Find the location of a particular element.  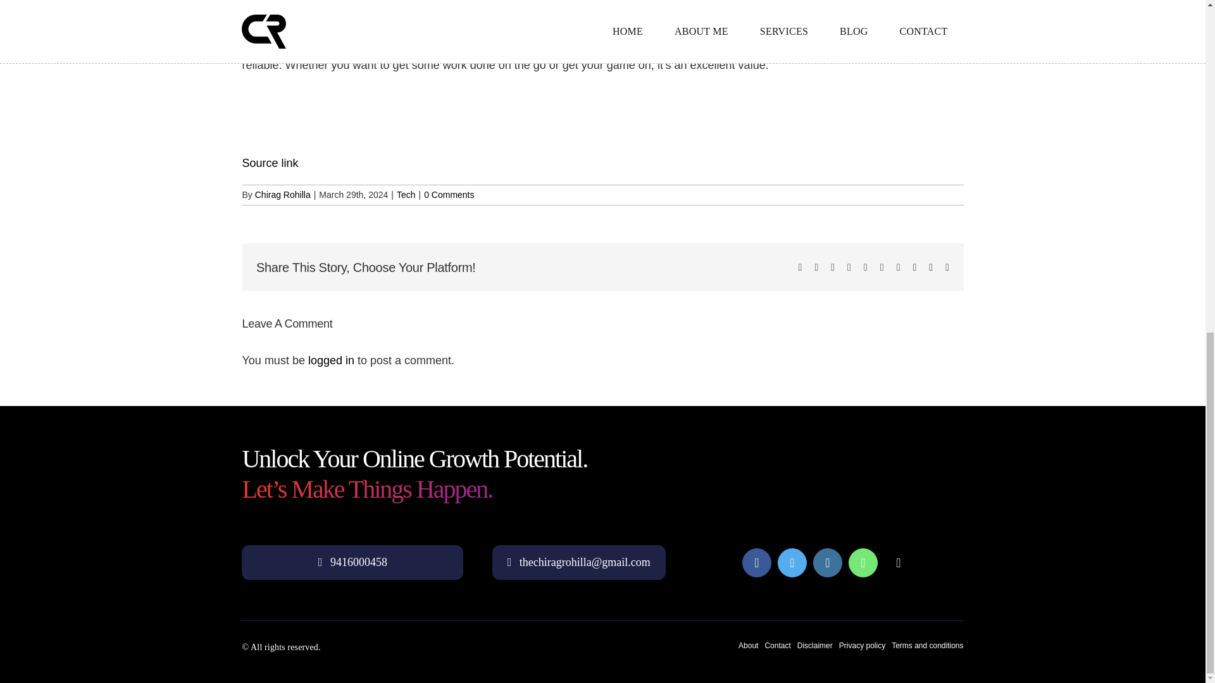

Twitter is located at coordinates (792, 563).